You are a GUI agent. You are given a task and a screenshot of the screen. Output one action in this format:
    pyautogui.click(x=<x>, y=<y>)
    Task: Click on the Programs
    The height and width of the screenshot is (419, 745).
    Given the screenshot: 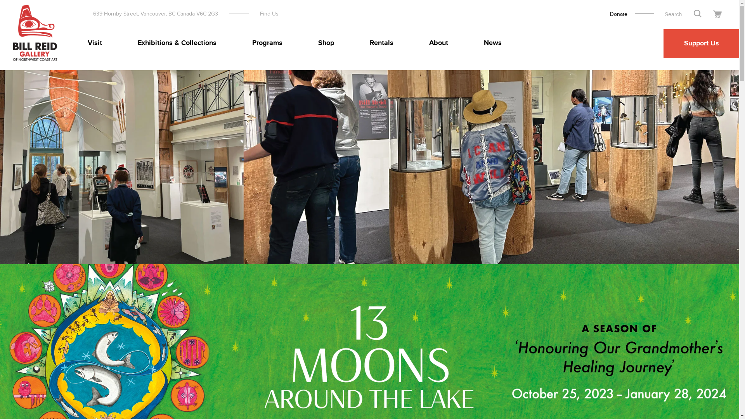 What is the action you would take?
    pyautogui.click(x=267, y=43)
    